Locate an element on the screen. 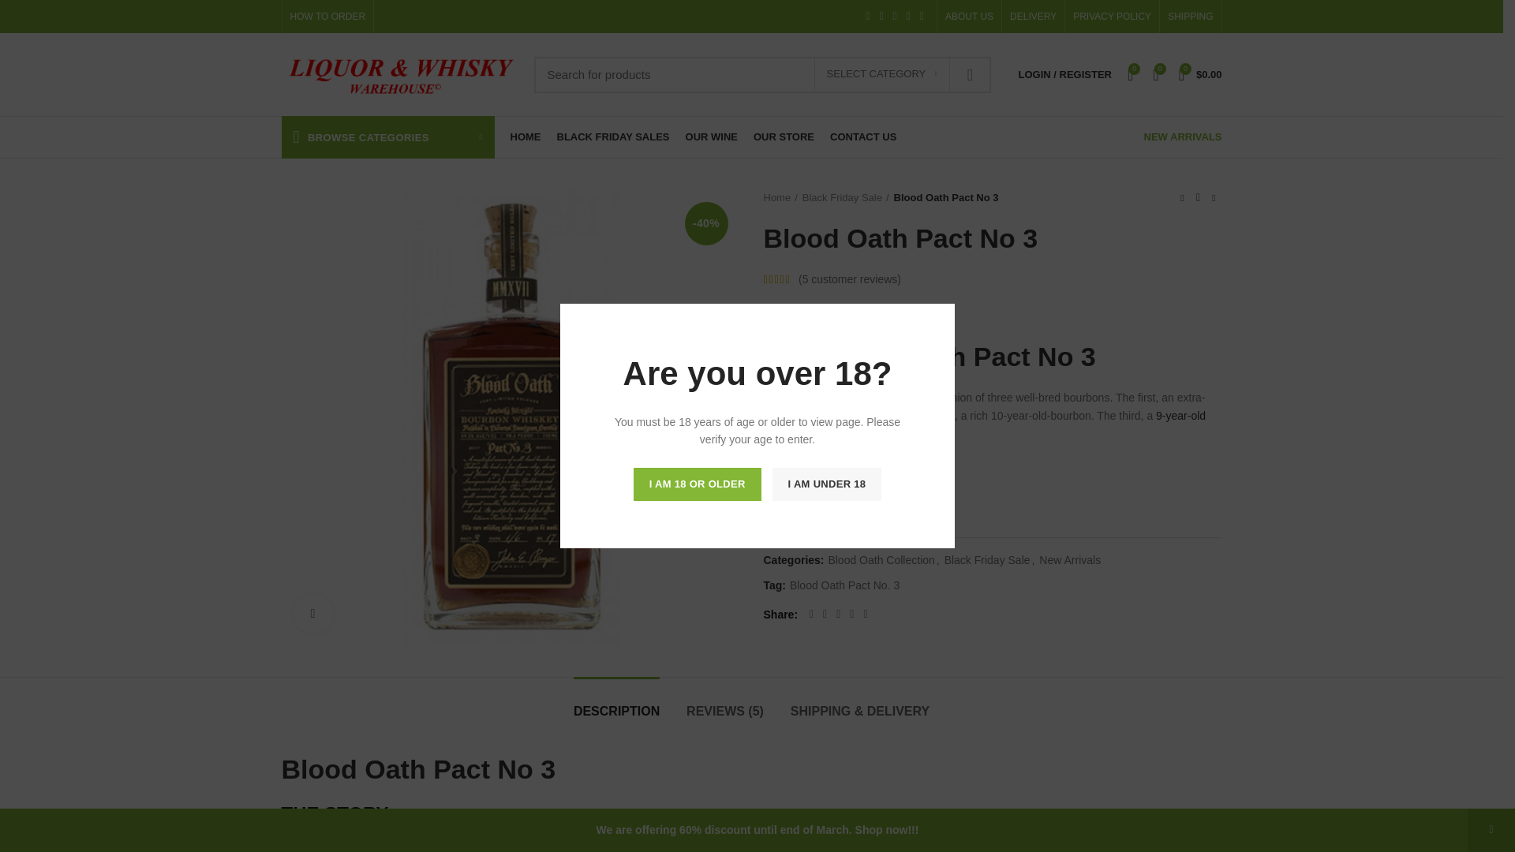  PRIVACY POLICY is located at coordinates (1111, 17).